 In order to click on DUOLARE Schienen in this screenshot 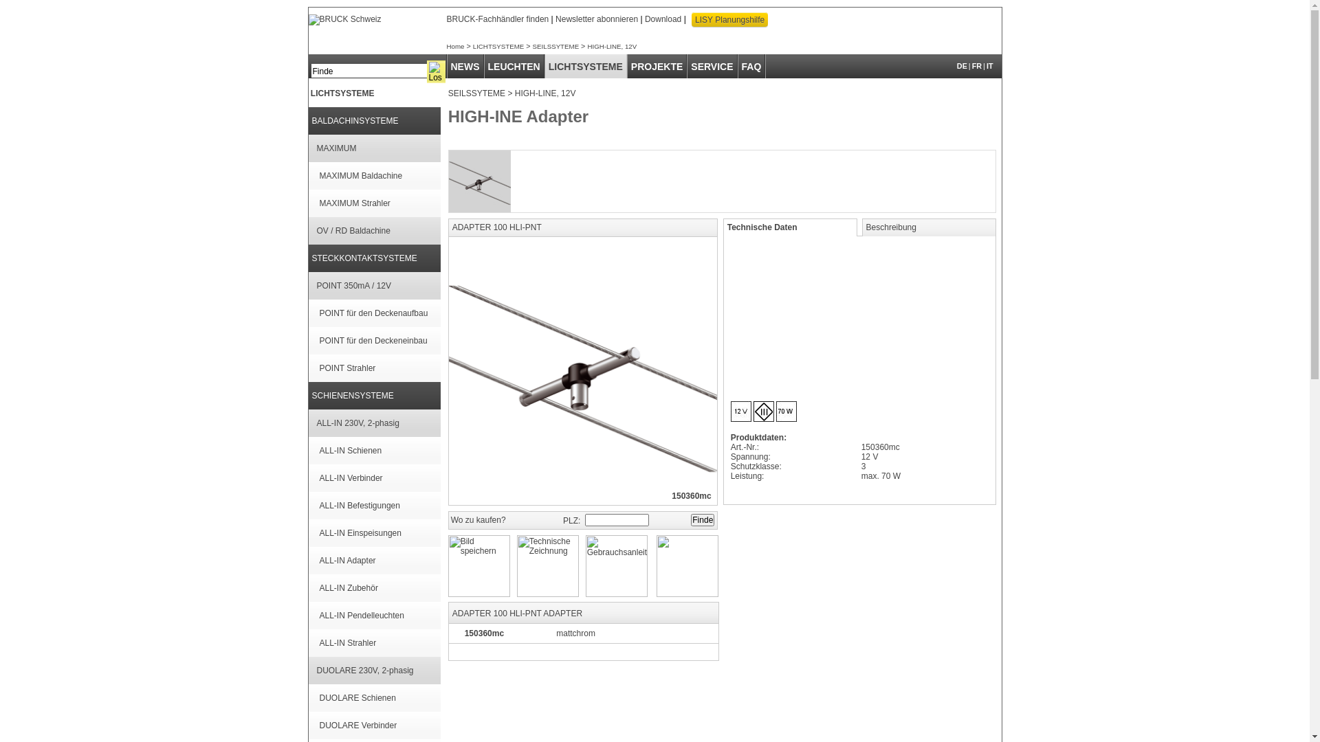, I will do `click(357, 698)`.